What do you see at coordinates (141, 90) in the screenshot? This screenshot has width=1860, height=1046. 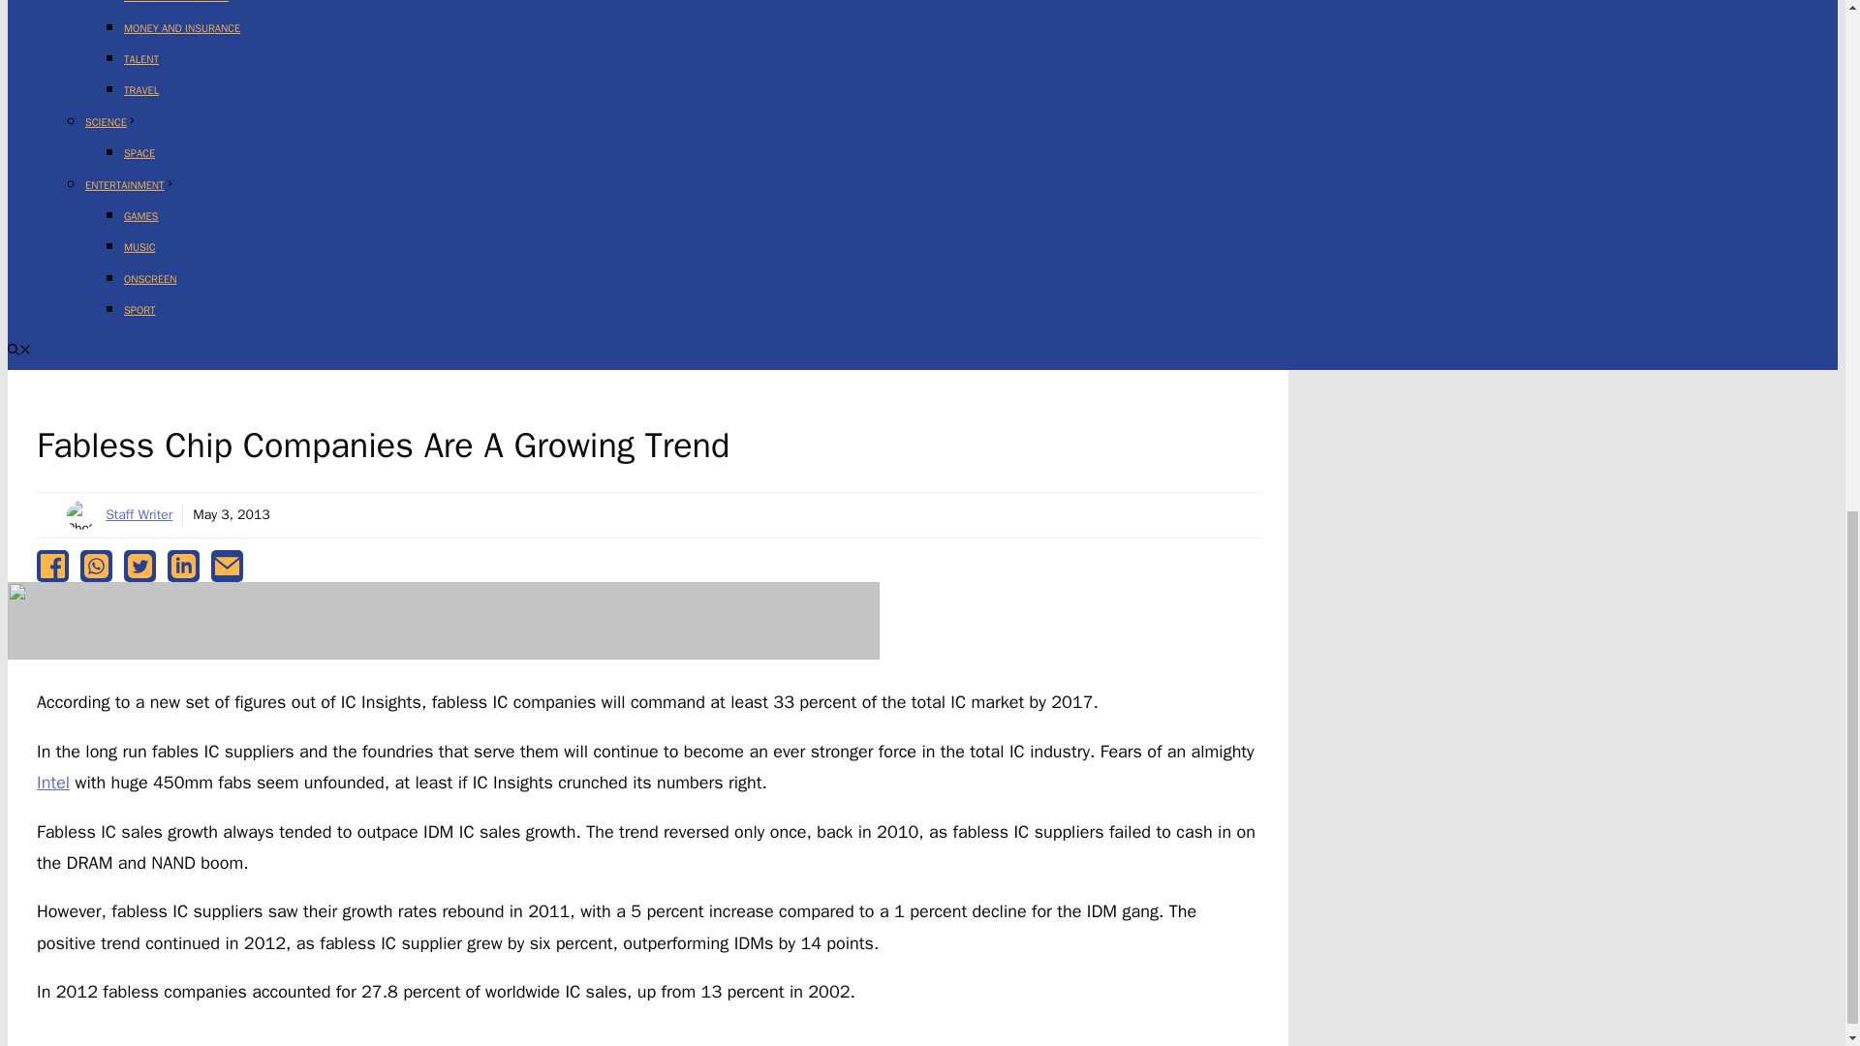 I see `TRAVEL` at bounding box center [141, 90].